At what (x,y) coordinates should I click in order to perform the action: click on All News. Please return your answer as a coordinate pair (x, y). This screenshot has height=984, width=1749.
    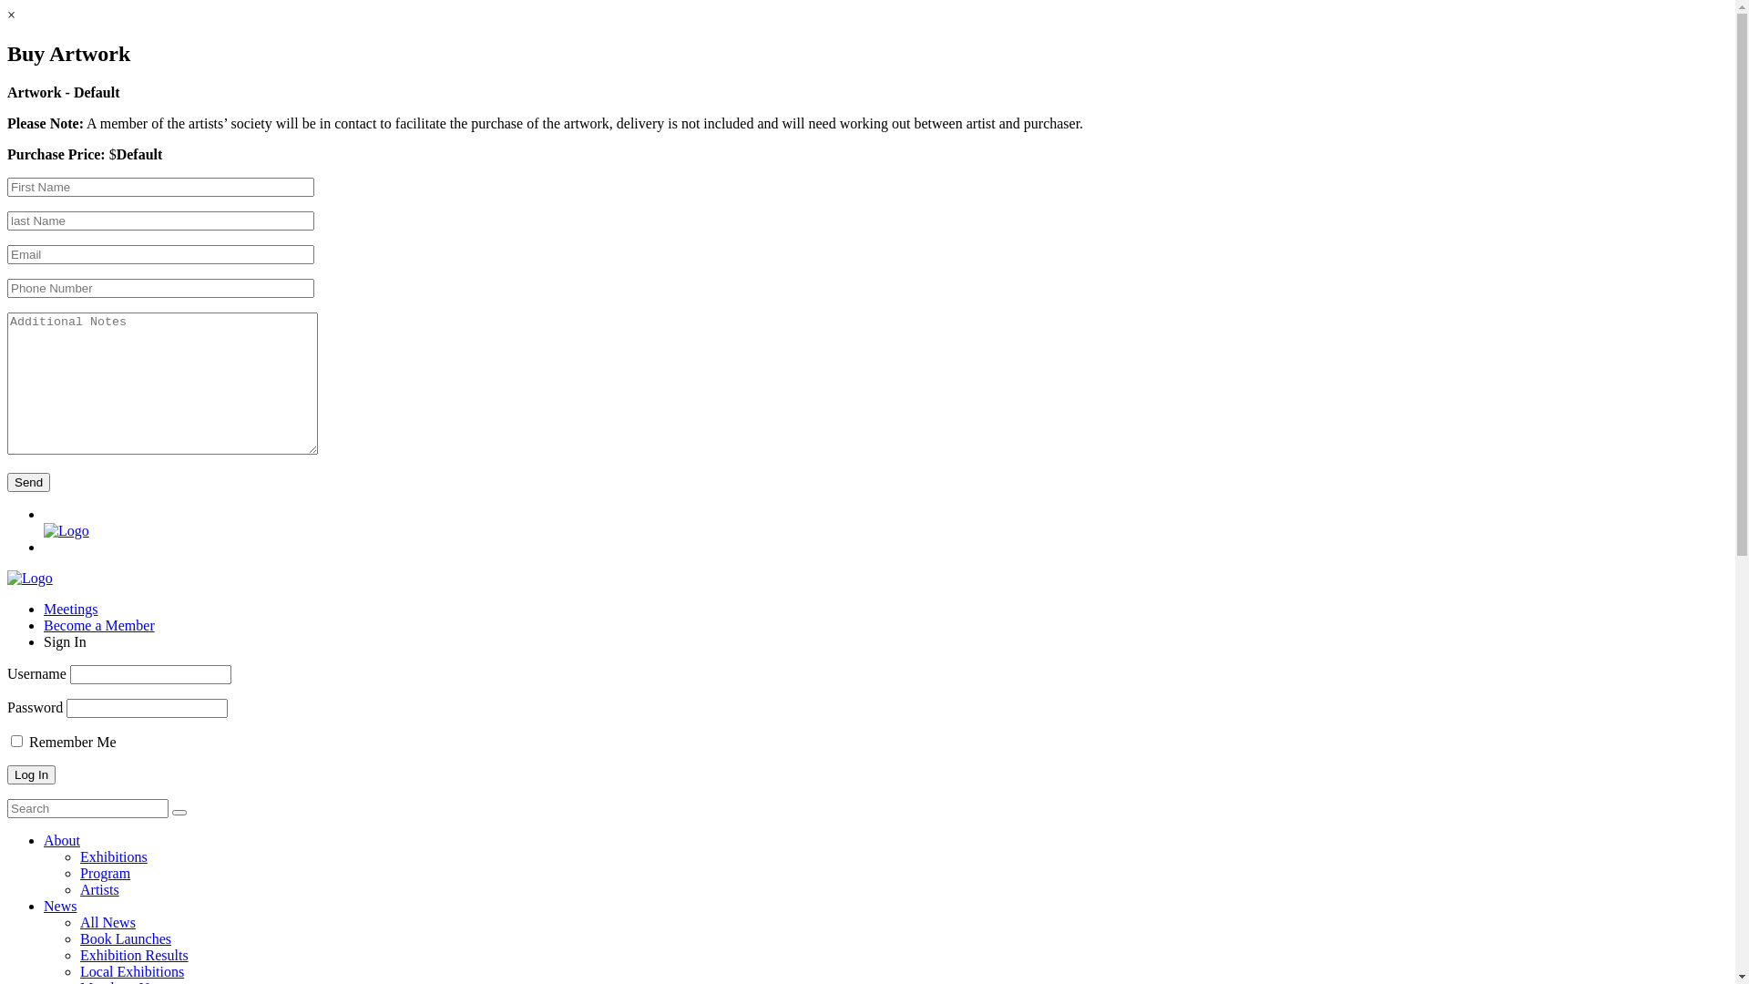
    Looking at the image, I should click on (107, 922).